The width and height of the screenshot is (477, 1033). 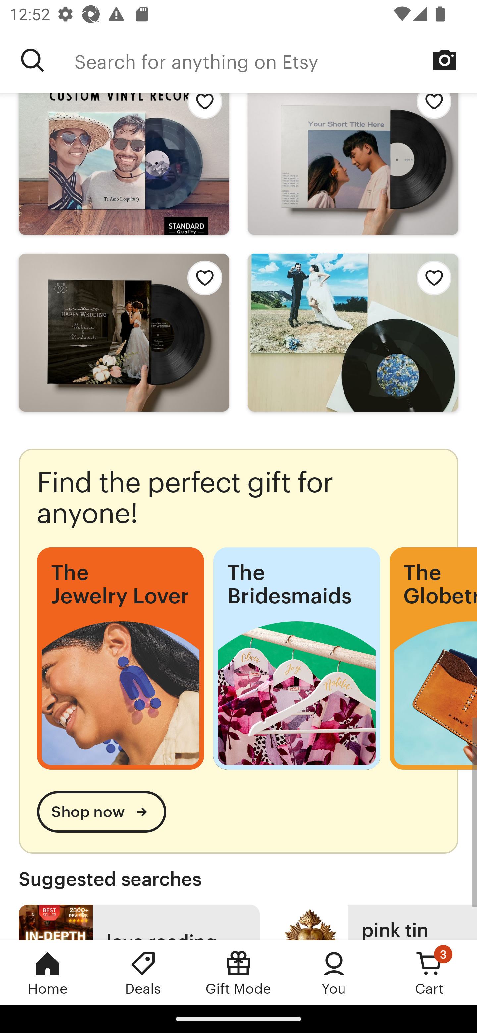 What do you see at coordinates (334, 972) in the screenshot?
I see `You` at bounding box center [334, 972].